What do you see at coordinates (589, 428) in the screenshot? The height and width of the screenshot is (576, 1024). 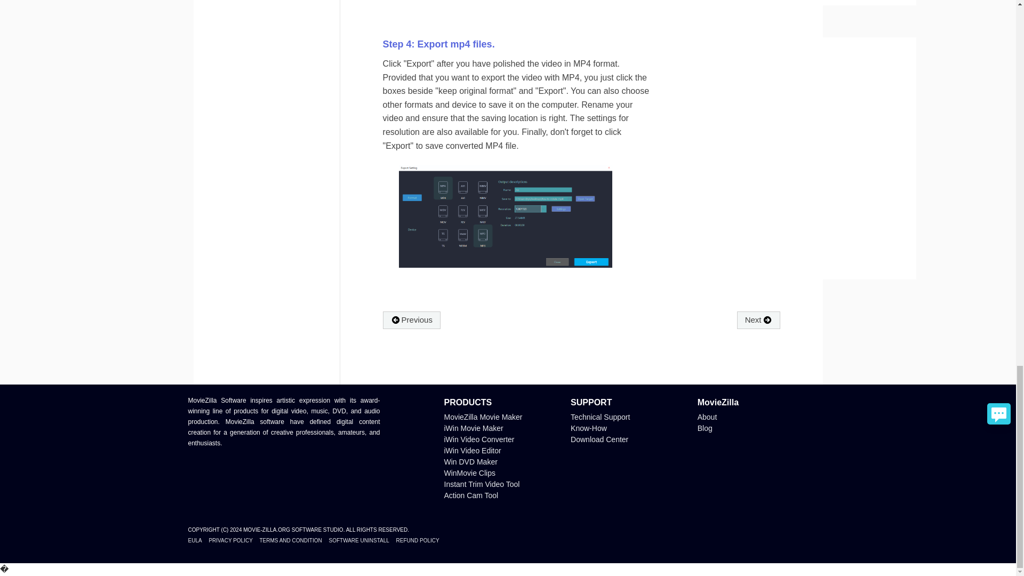 I see `Know-How` at bounding box center [589, 428].